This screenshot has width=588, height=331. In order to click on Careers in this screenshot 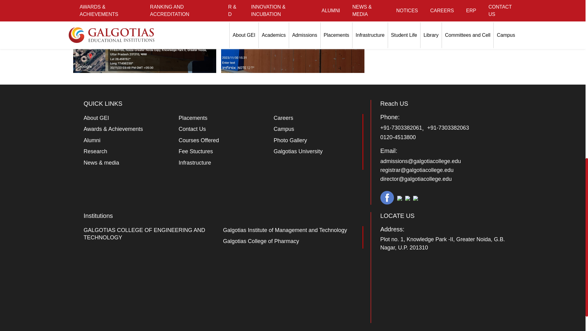, I will do `click(283, 118)`.